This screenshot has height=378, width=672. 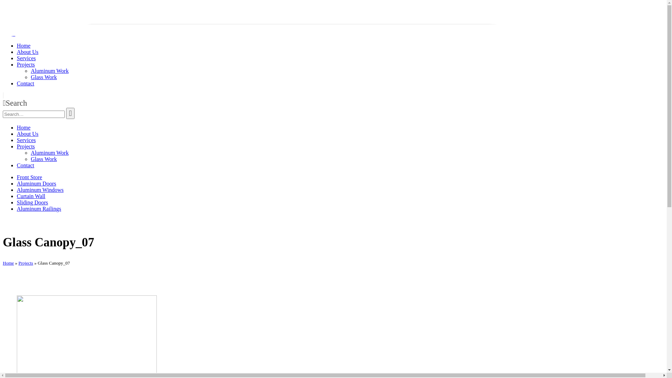 I want to click on About Us, so click(x=28, y=52).